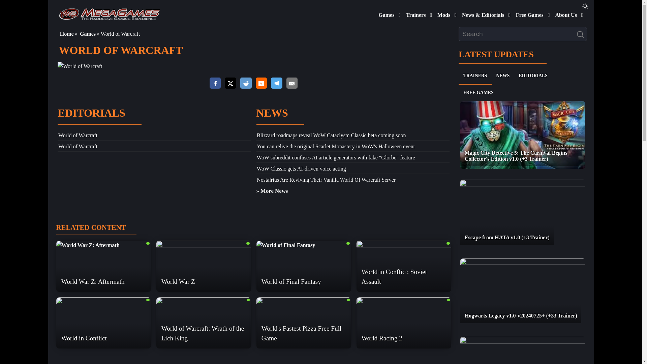 This screenshot has width=647, height=364. What do you see at coordinates (292, 83) in the screenshot?
I see `Email Share` at bounding box center [292, 83].